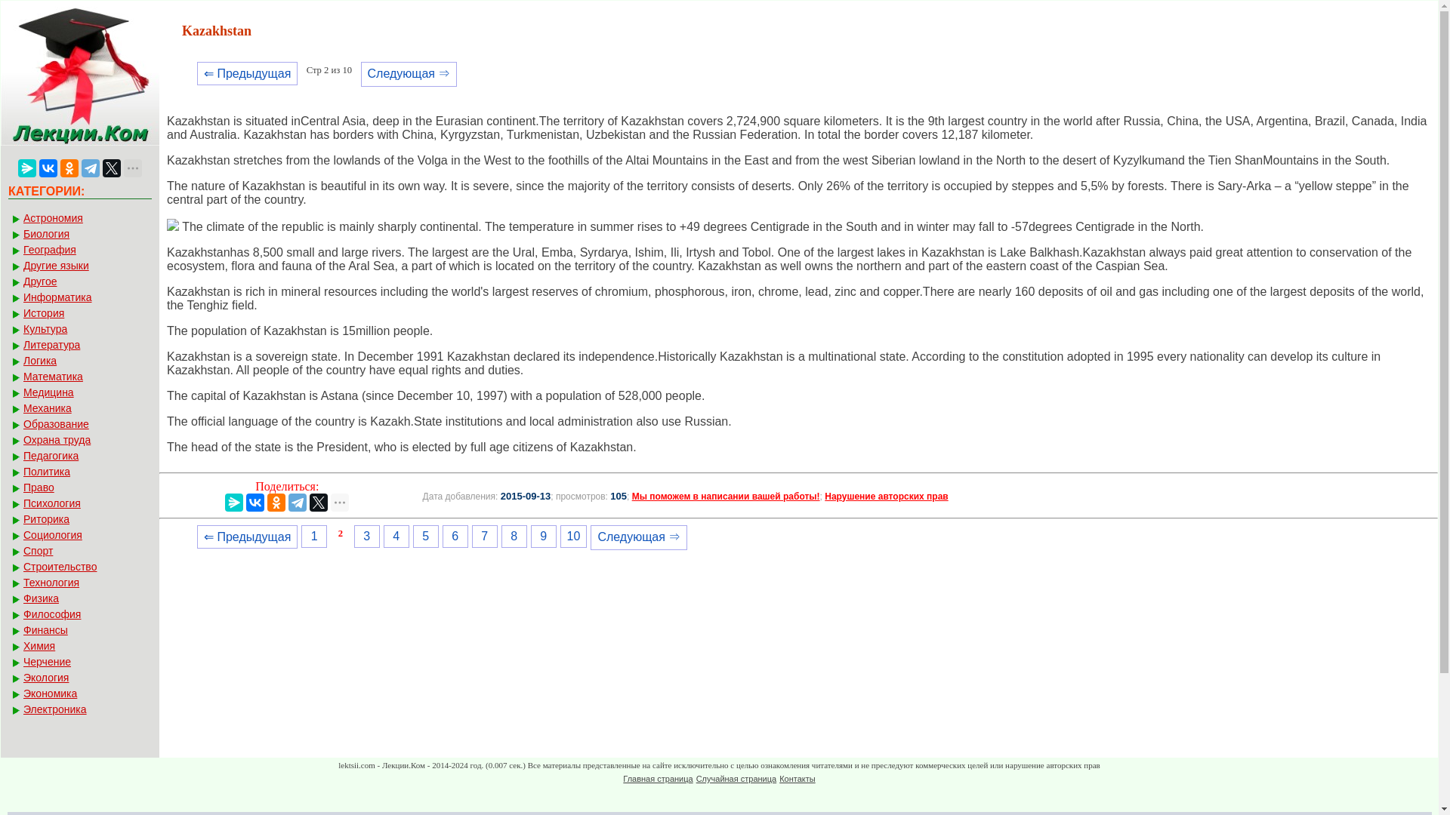 The height and width of the screenshot is (815, 1450). Describe the element at coordinates (112, 168) in the screenshot. I see `Twitter` at that location.